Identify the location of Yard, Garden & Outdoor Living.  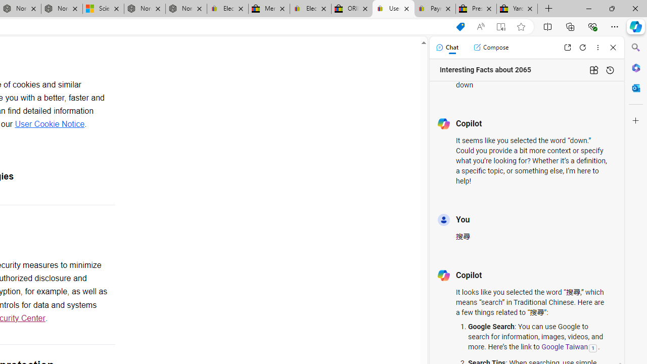
(517, 9).